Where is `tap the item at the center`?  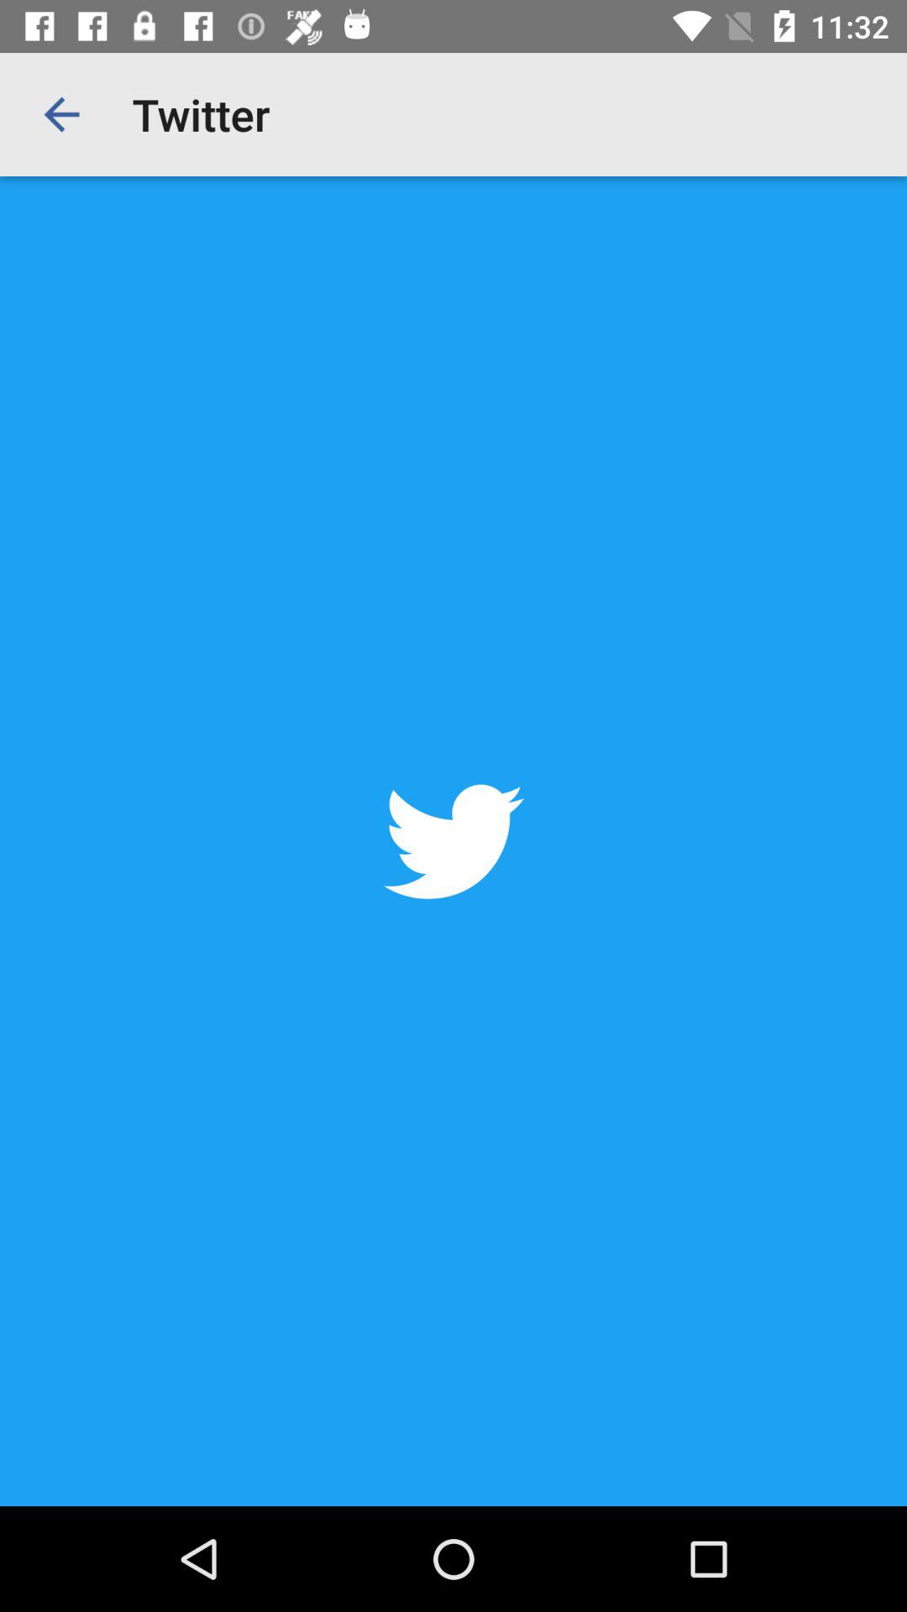 tap the item at the center is located at coordinates (453, 841).